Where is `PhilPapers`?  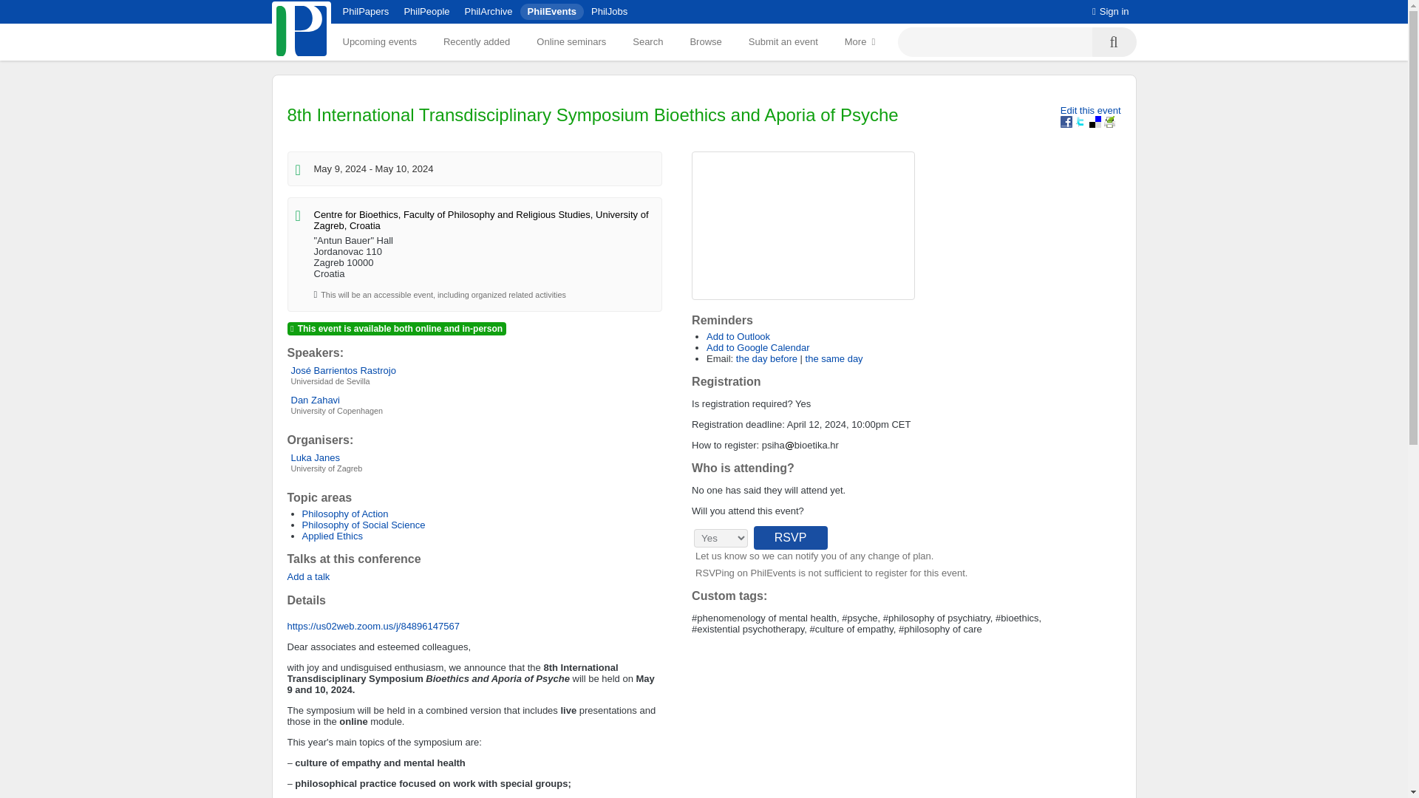 PhilPapers is located at coordinates (366, 10).